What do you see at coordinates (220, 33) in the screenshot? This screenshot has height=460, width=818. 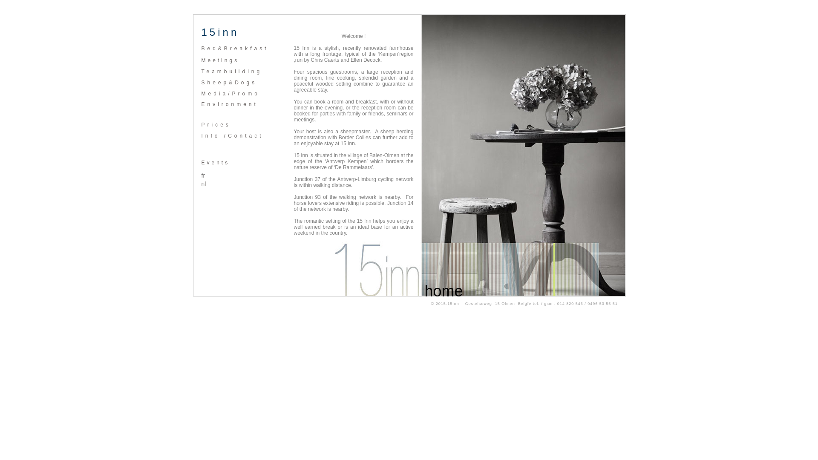 I see `15inn` at bounding box center [220, 33].